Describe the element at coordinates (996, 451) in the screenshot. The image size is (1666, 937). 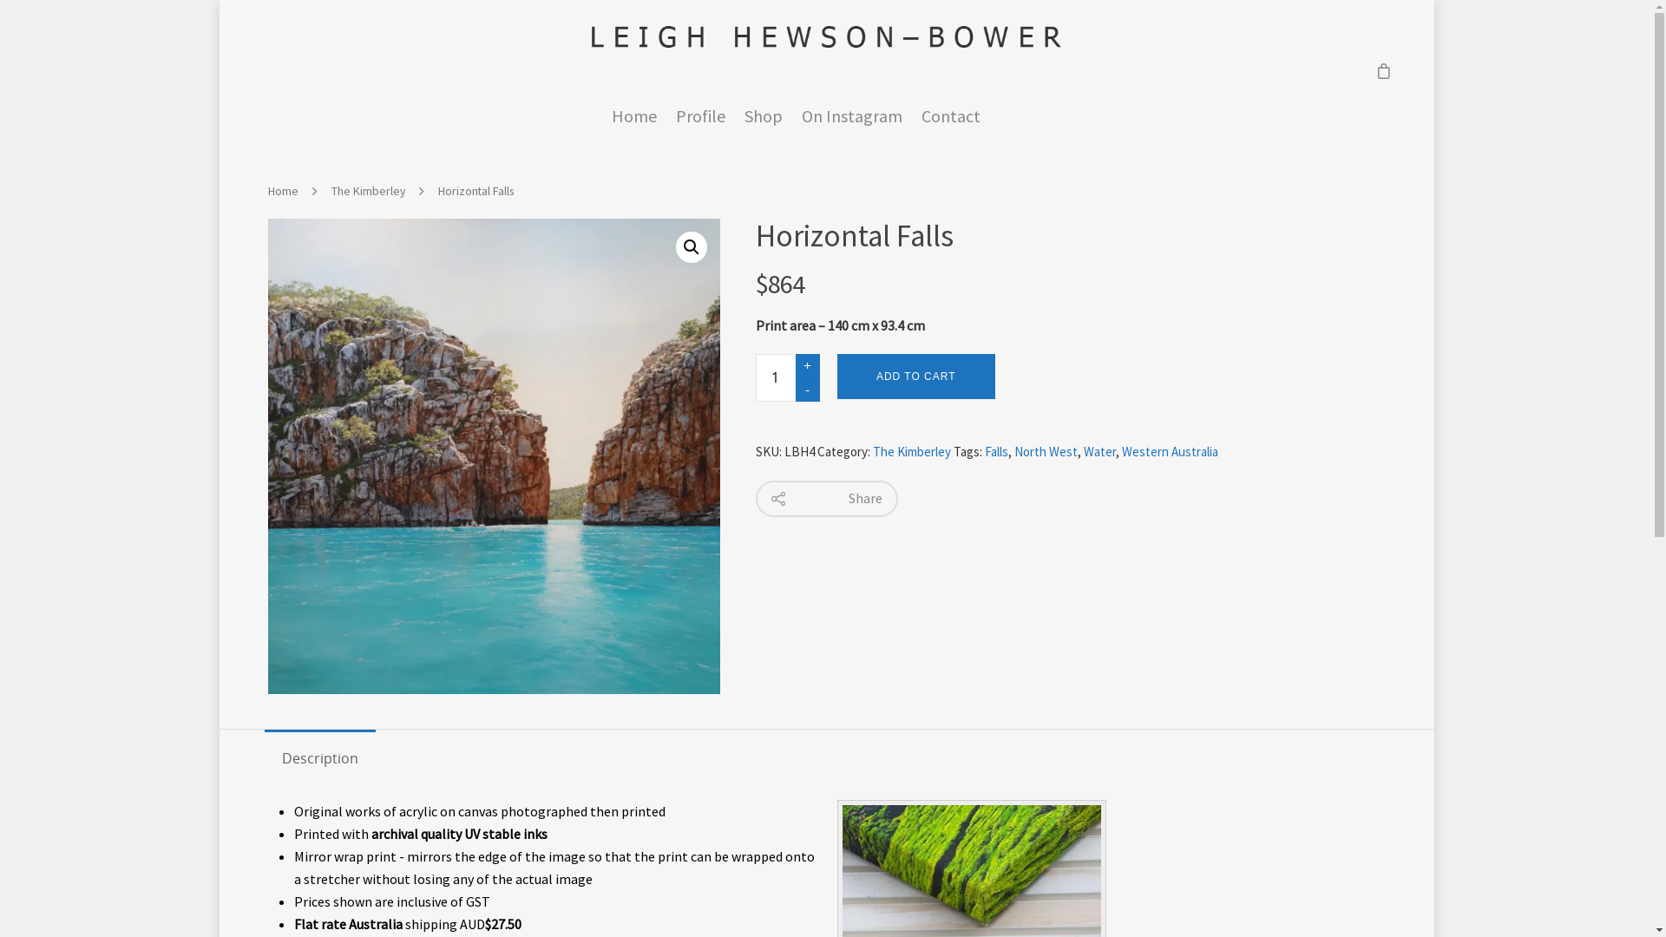
I see `Falls` at that location.